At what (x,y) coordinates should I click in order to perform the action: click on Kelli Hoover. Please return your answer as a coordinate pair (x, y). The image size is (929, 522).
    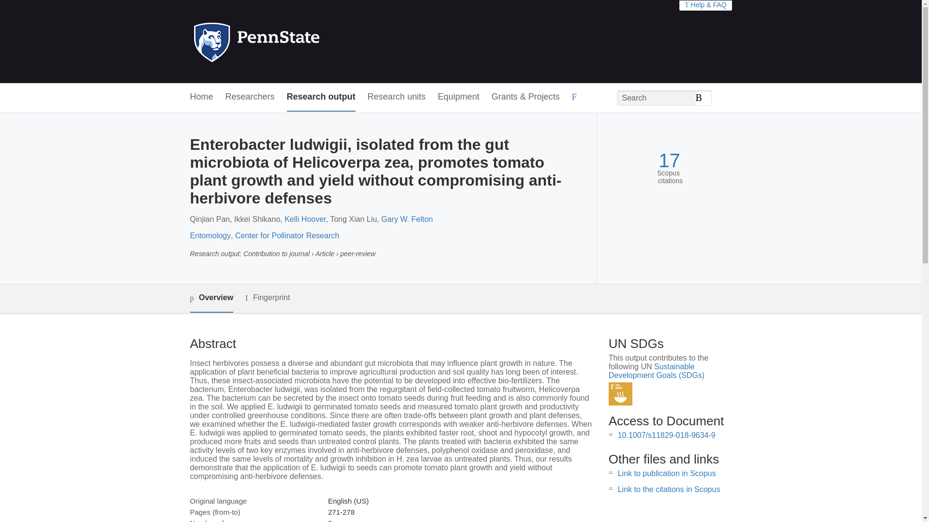
    Looking at the image, I should click on (305, 219).